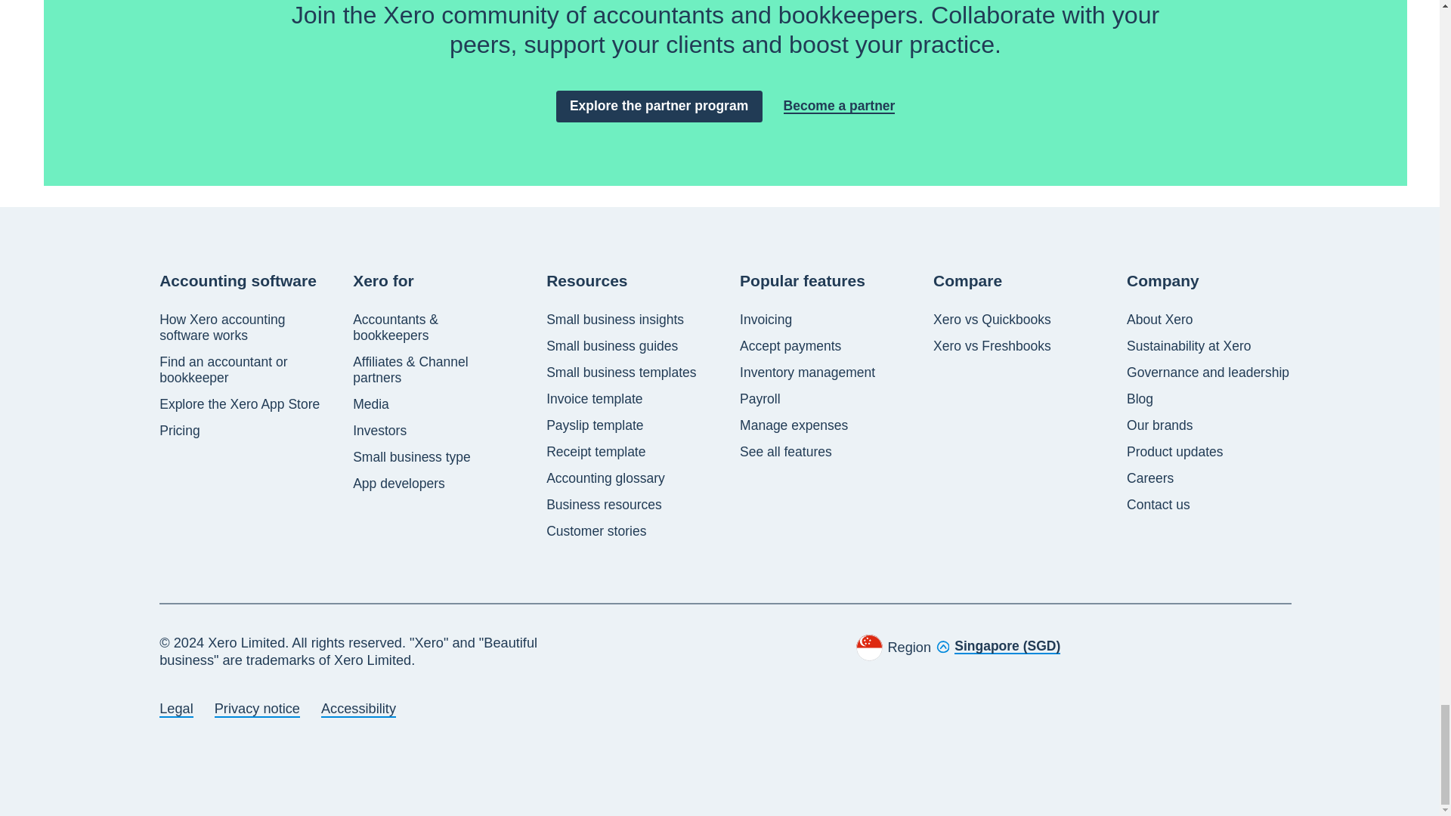  I want to click on Small business type, so click(411, 457).